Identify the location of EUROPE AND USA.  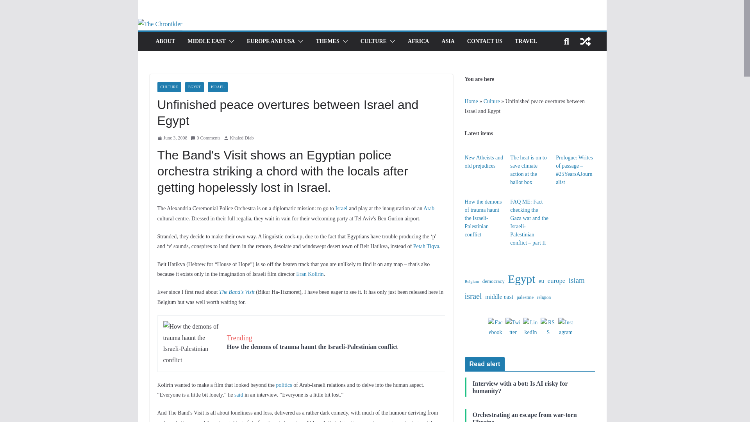
(270, 41).